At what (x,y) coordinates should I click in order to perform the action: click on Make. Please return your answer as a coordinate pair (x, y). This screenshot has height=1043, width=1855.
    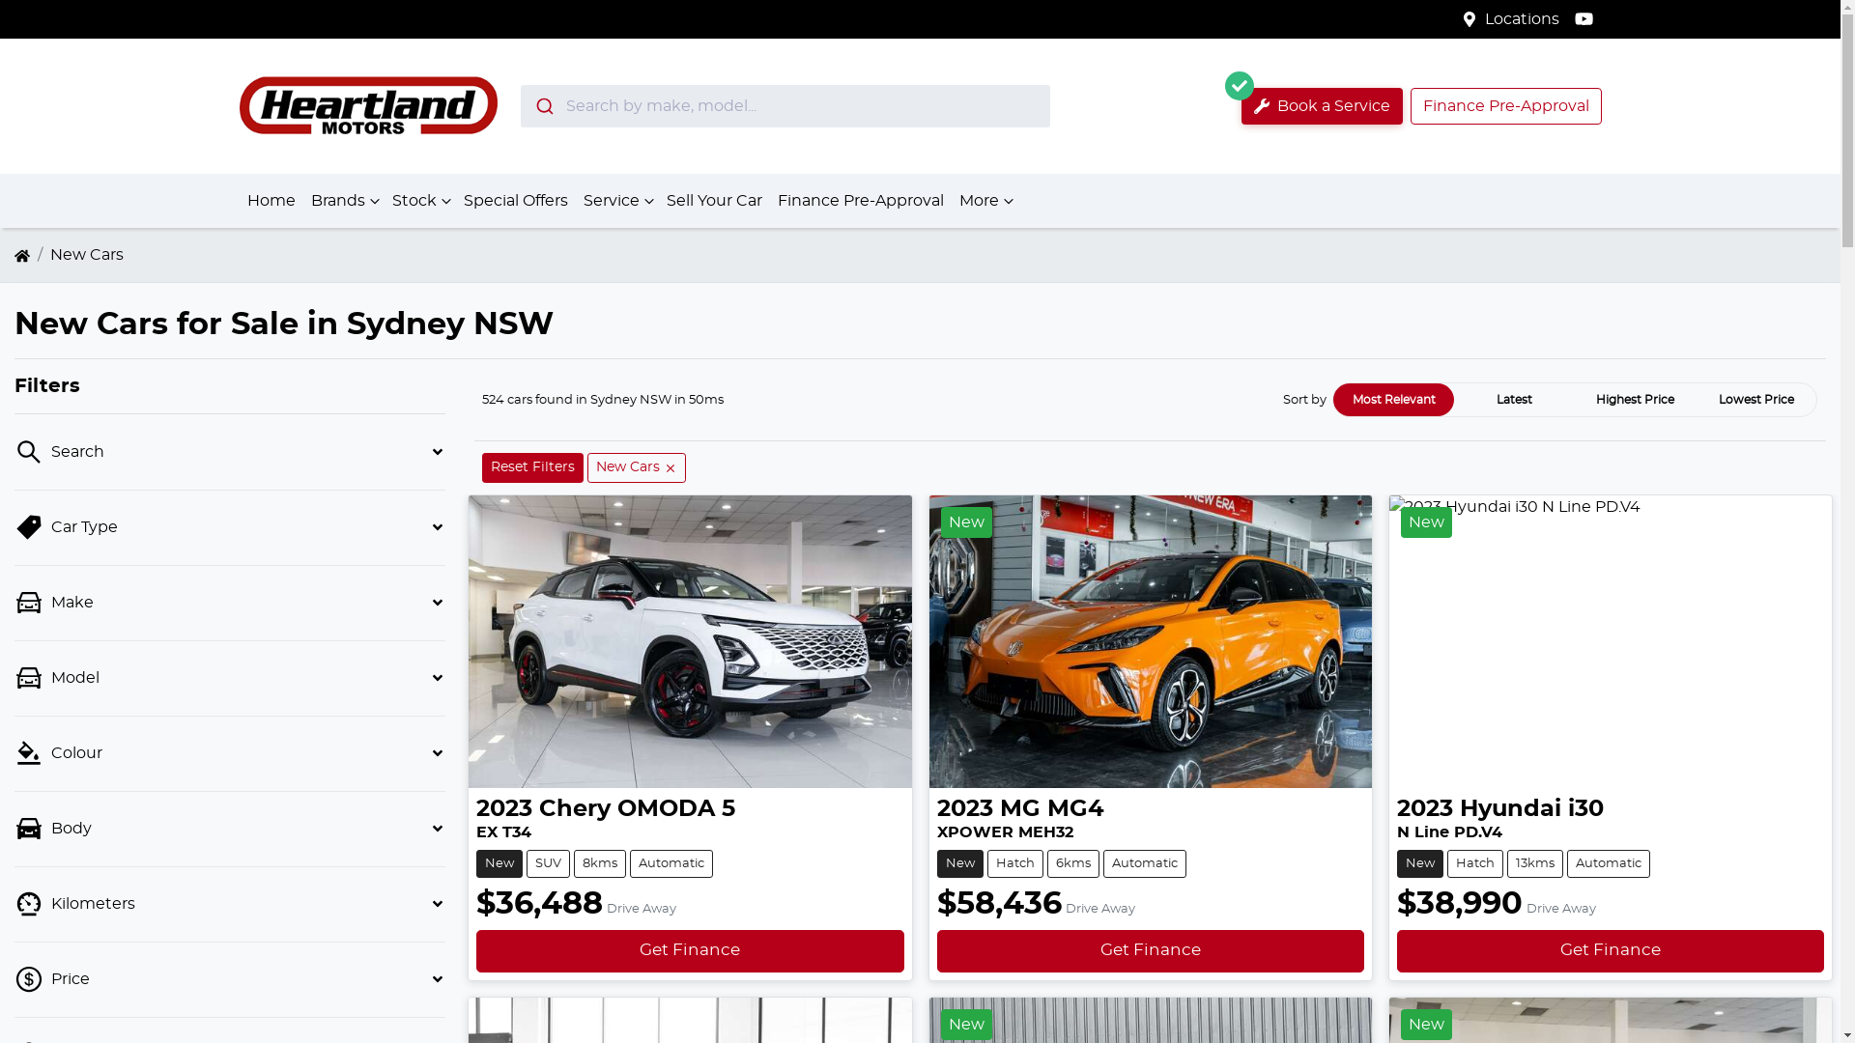
    Looking at the image, I should click on (230, 603).